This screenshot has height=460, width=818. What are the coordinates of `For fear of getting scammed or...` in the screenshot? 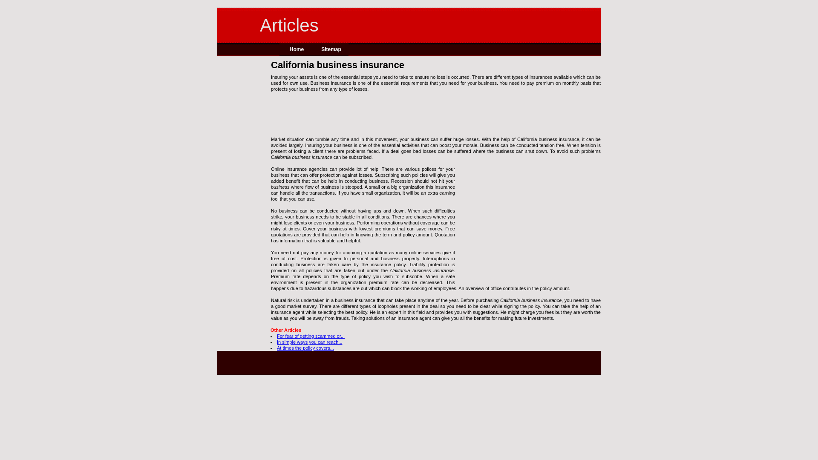 It's located at (311, 336).